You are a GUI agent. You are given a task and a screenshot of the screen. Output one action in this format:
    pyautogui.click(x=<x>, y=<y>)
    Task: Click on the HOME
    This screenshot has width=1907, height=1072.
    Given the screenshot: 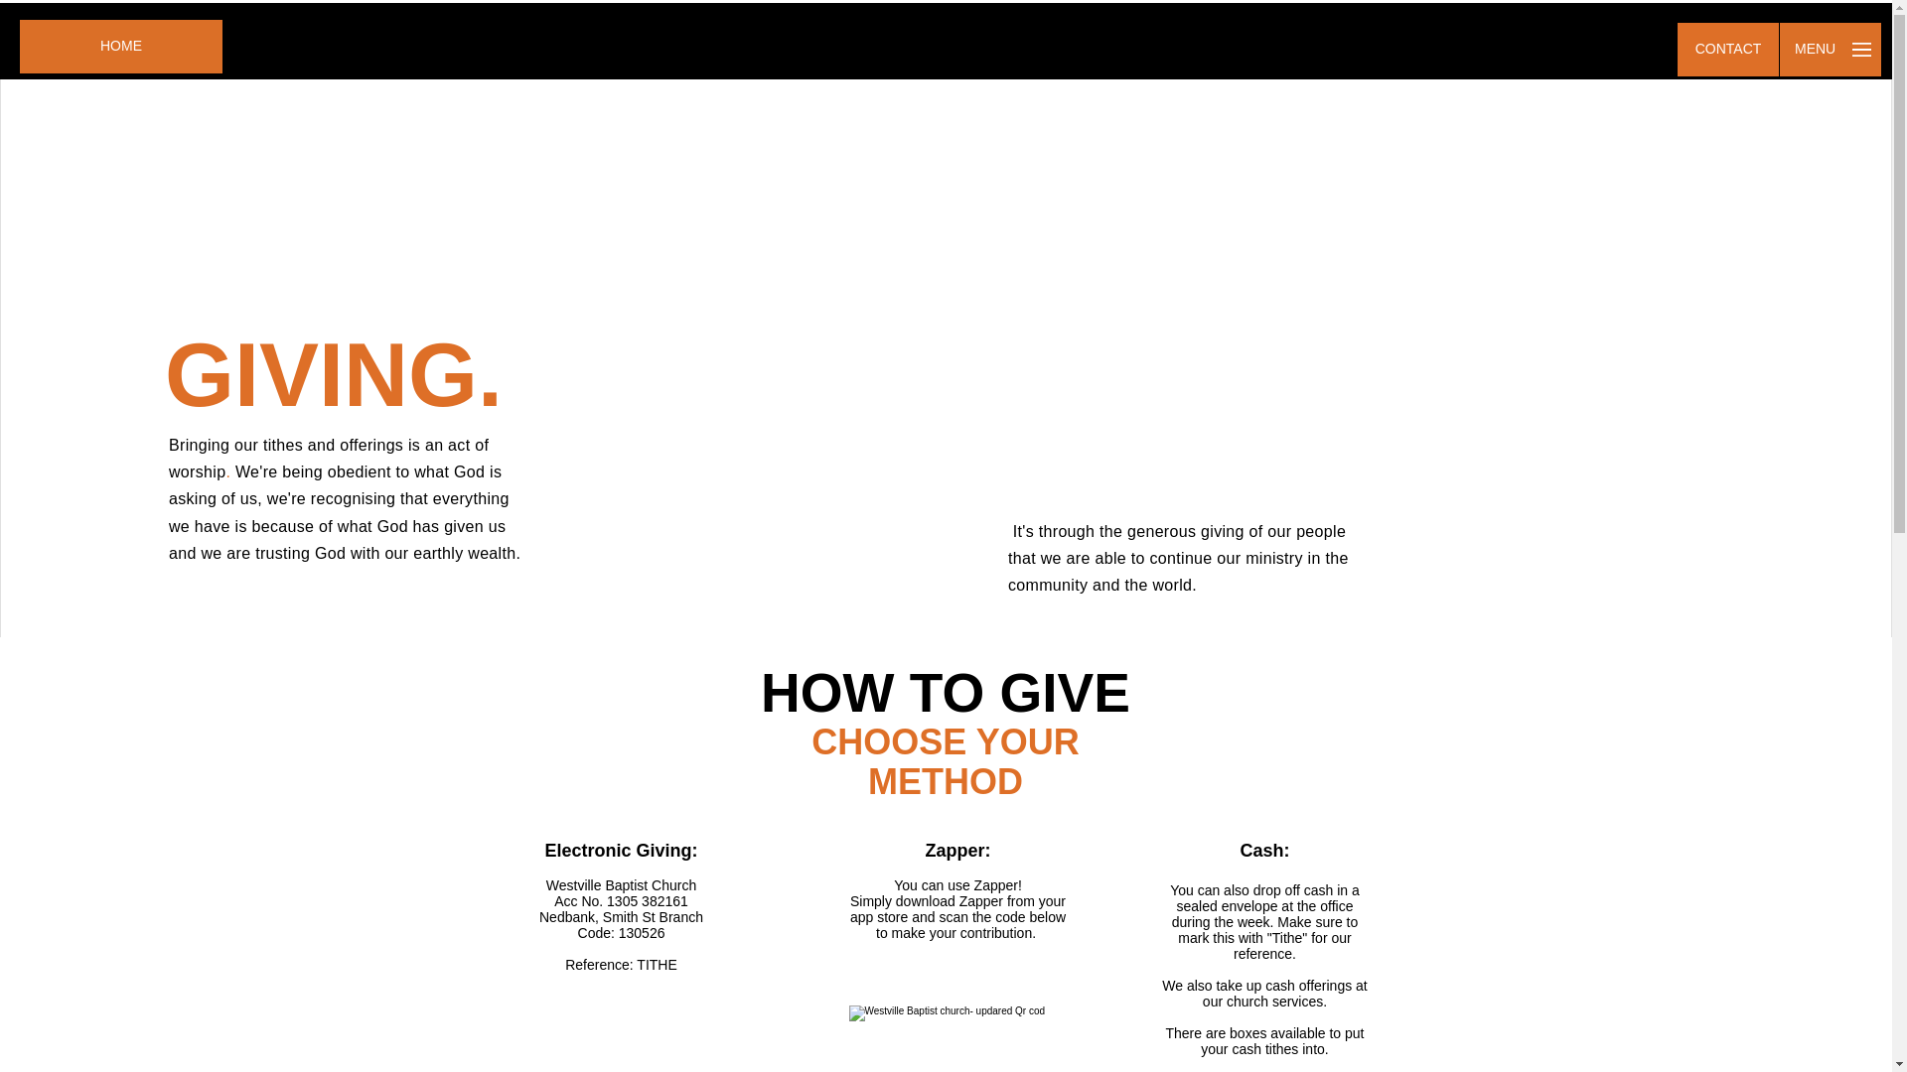 What is the action you would take?
    pyautogui.click(x=121, y=47)
    